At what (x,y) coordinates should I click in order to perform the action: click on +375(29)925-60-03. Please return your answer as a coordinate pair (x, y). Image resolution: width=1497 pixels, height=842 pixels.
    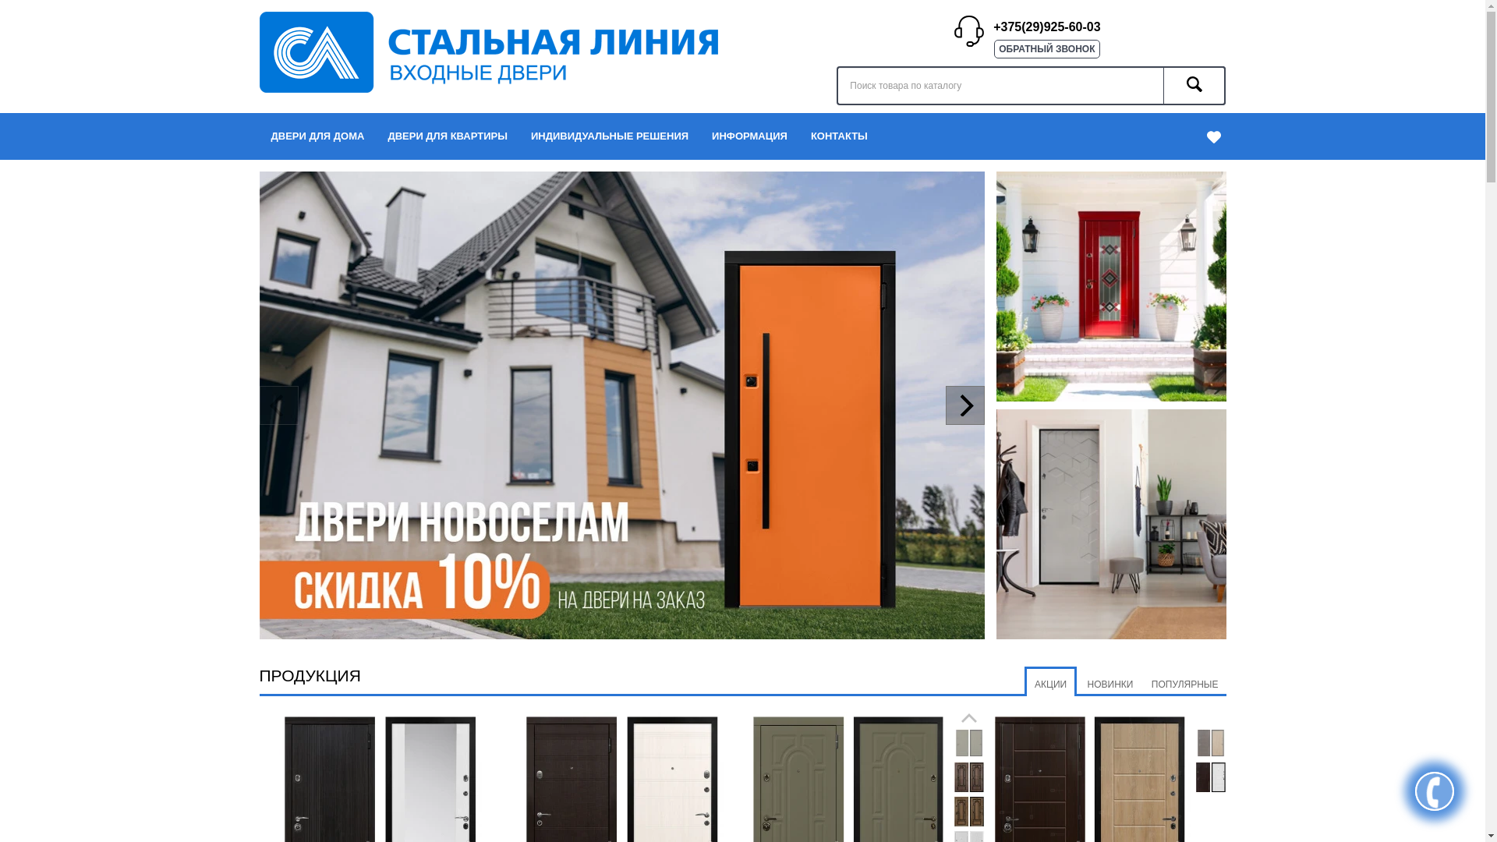
    Looking at the image, I should click on (1046, 28).